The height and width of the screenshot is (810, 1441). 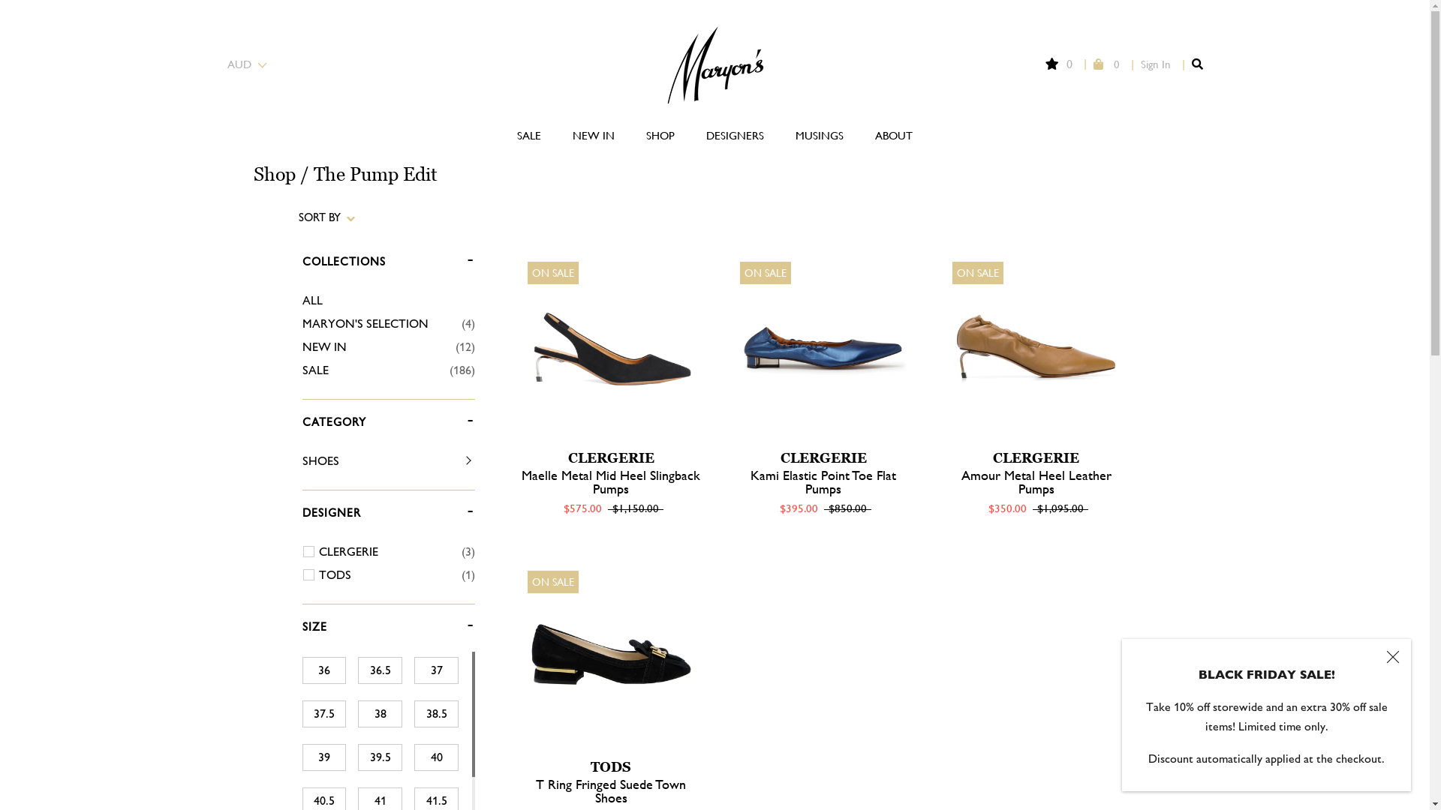 What do you see at coordinates (380, 757) in the screenshot?
I see `39.5` at bounding box center [380, 757].